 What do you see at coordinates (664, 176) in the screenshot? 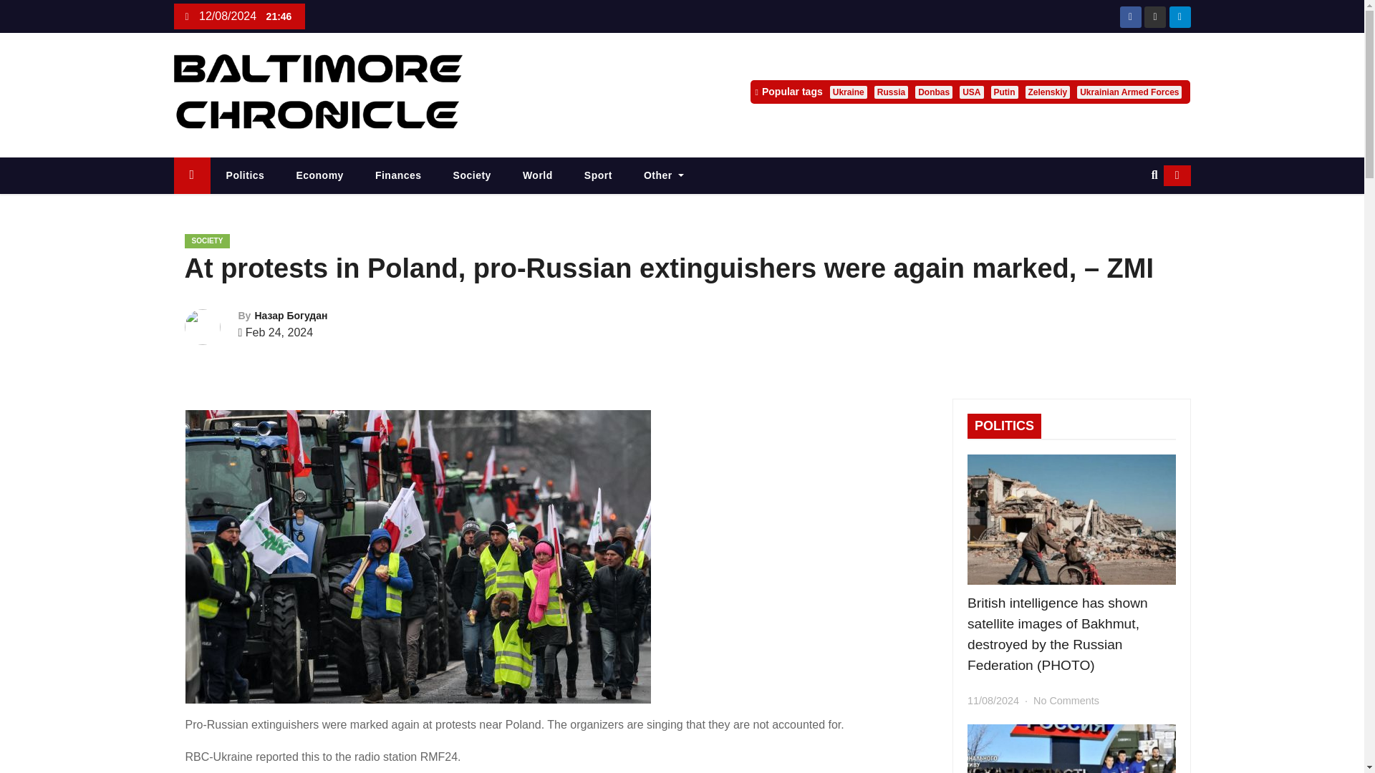
I see `Other` at bounding box center [664, 176].